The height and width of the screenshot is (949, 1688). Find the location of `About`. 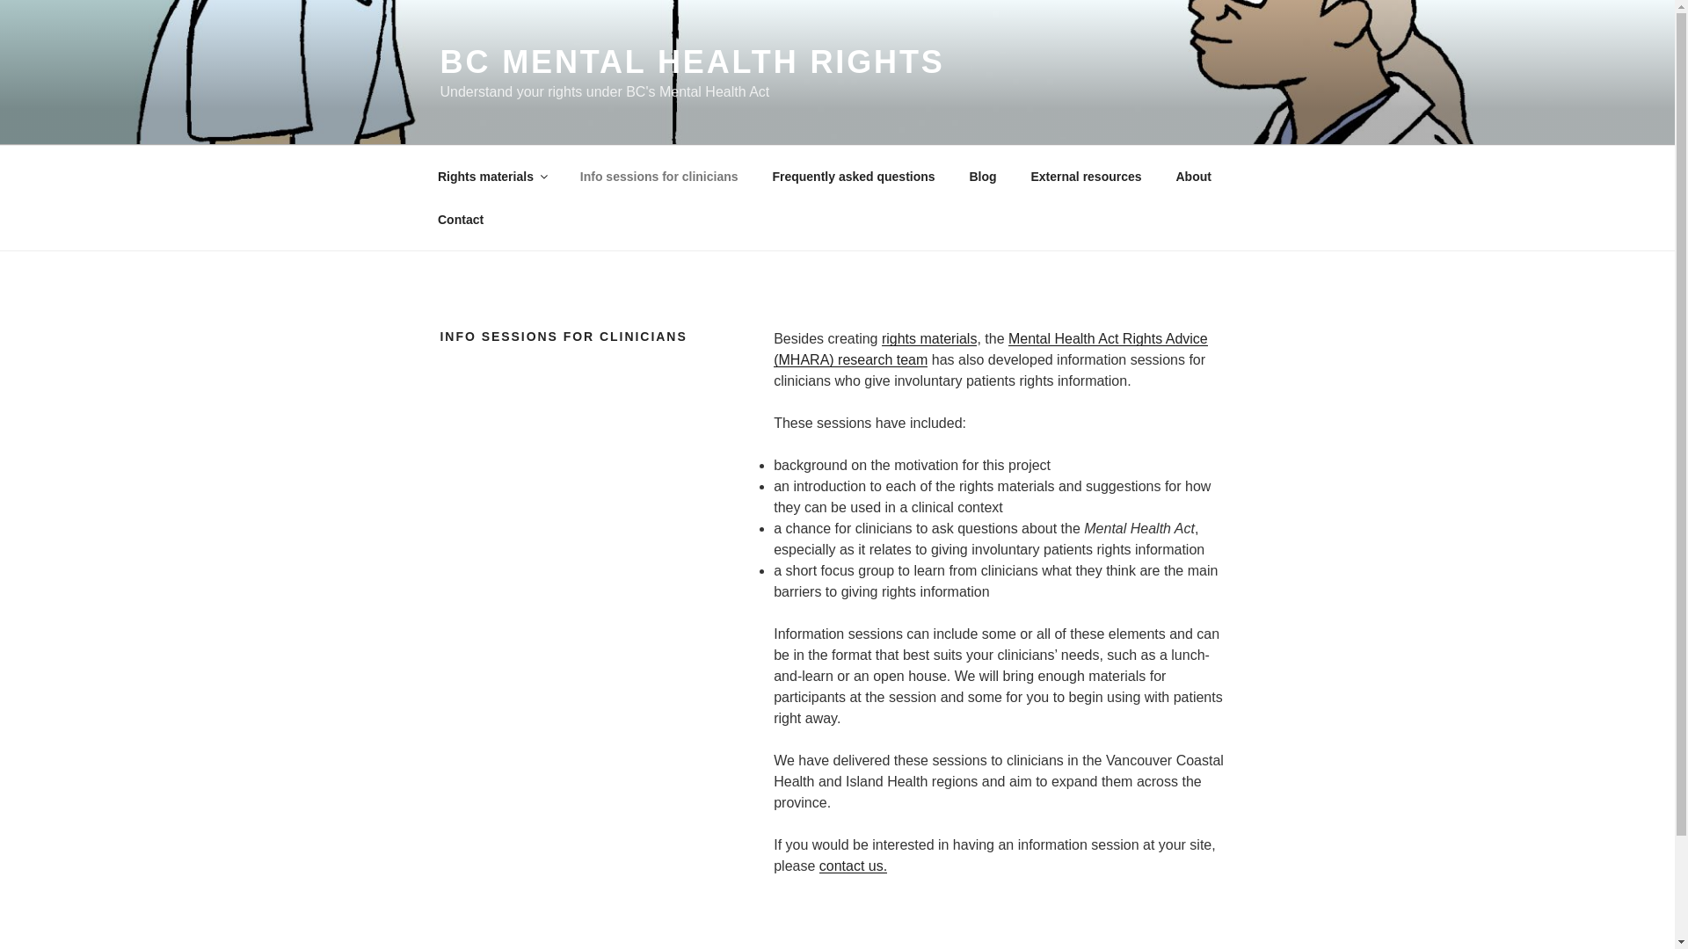

About is located at coordinates (1194, 176).